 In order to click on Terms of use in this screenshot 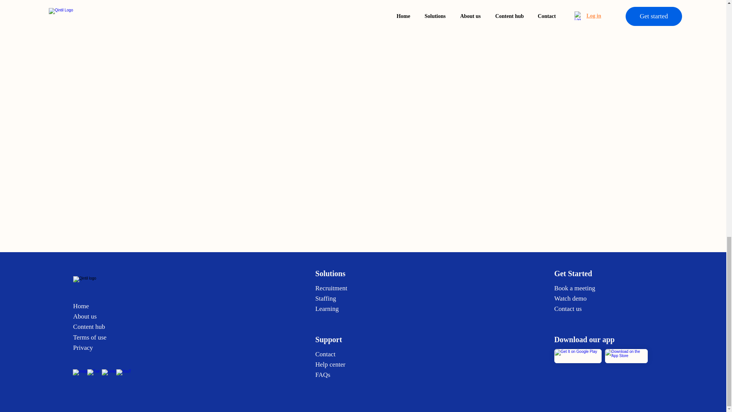, I will do `click(90, 337)`.